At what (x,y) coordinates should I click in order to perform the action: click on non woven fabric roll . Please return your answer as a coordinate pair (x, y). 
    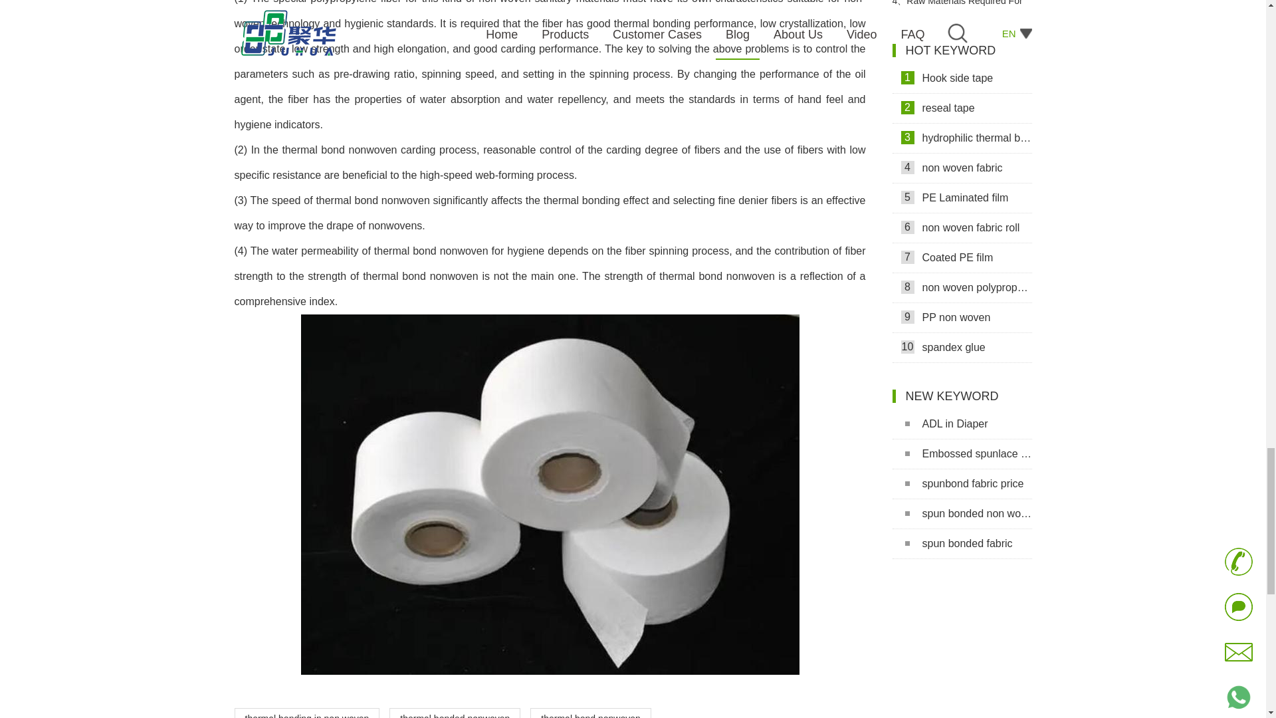
    Looking at the image, I should click on (961, 228).